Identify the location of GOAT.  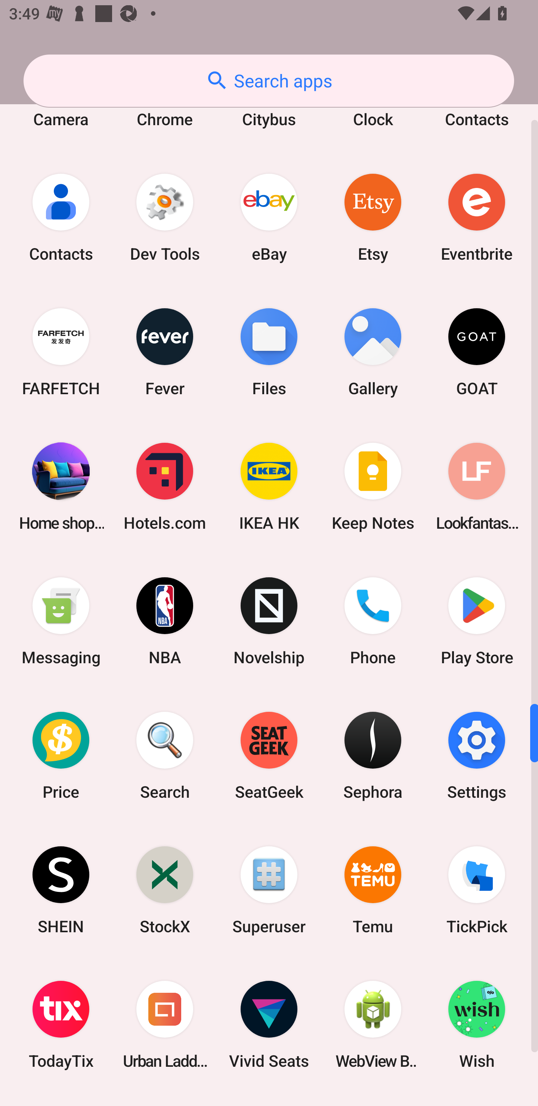
(477, 351).